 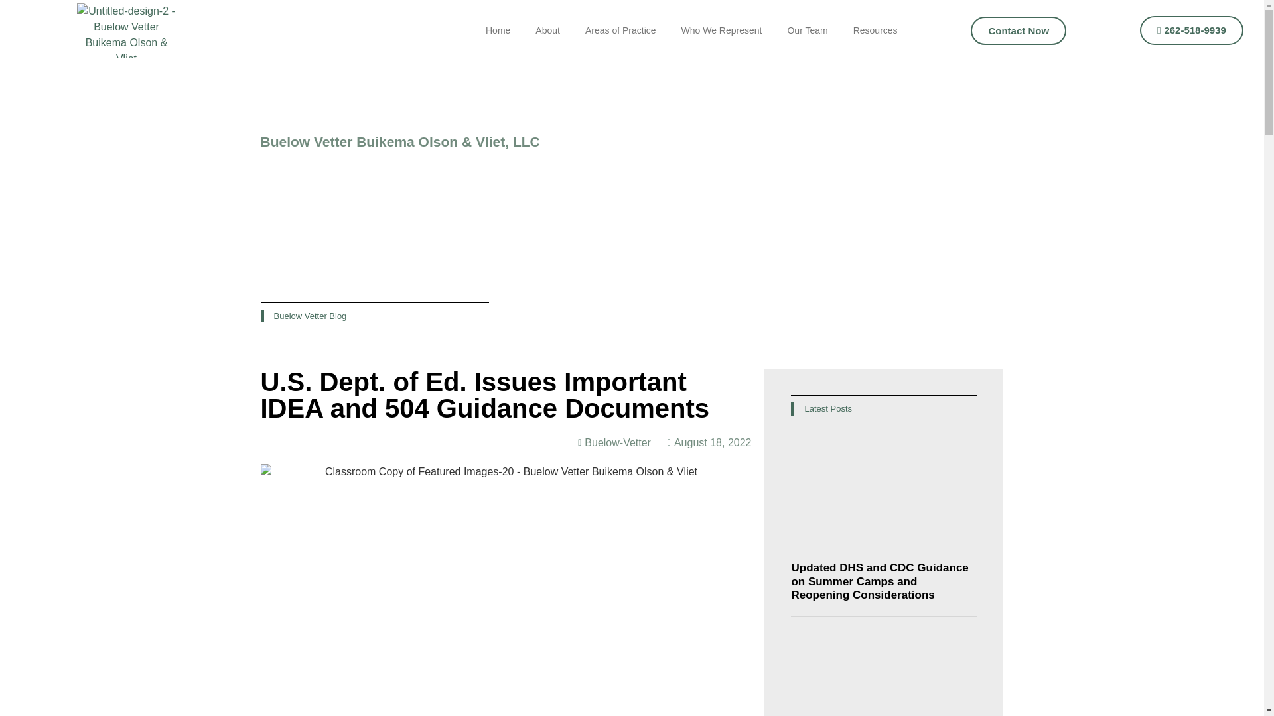 What do you see at coordinates (547, 30) in the screenshot?
I see `About` at bounding box center [547, 30].